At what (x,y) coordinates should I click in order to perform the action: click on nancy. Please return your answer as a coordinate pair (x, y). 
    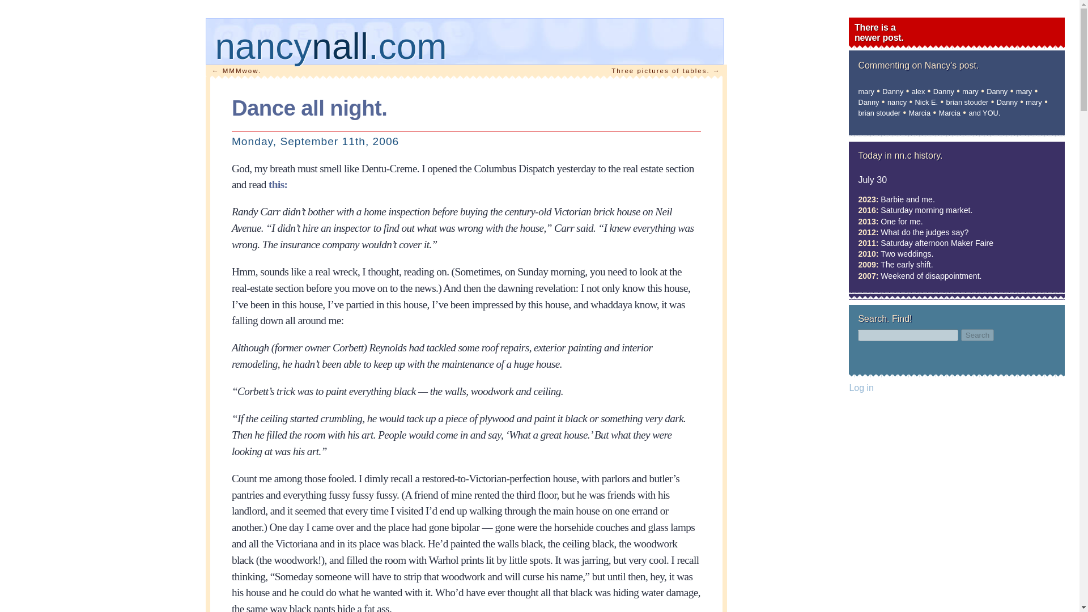
    Looking at the image, I should click on (900, 199).